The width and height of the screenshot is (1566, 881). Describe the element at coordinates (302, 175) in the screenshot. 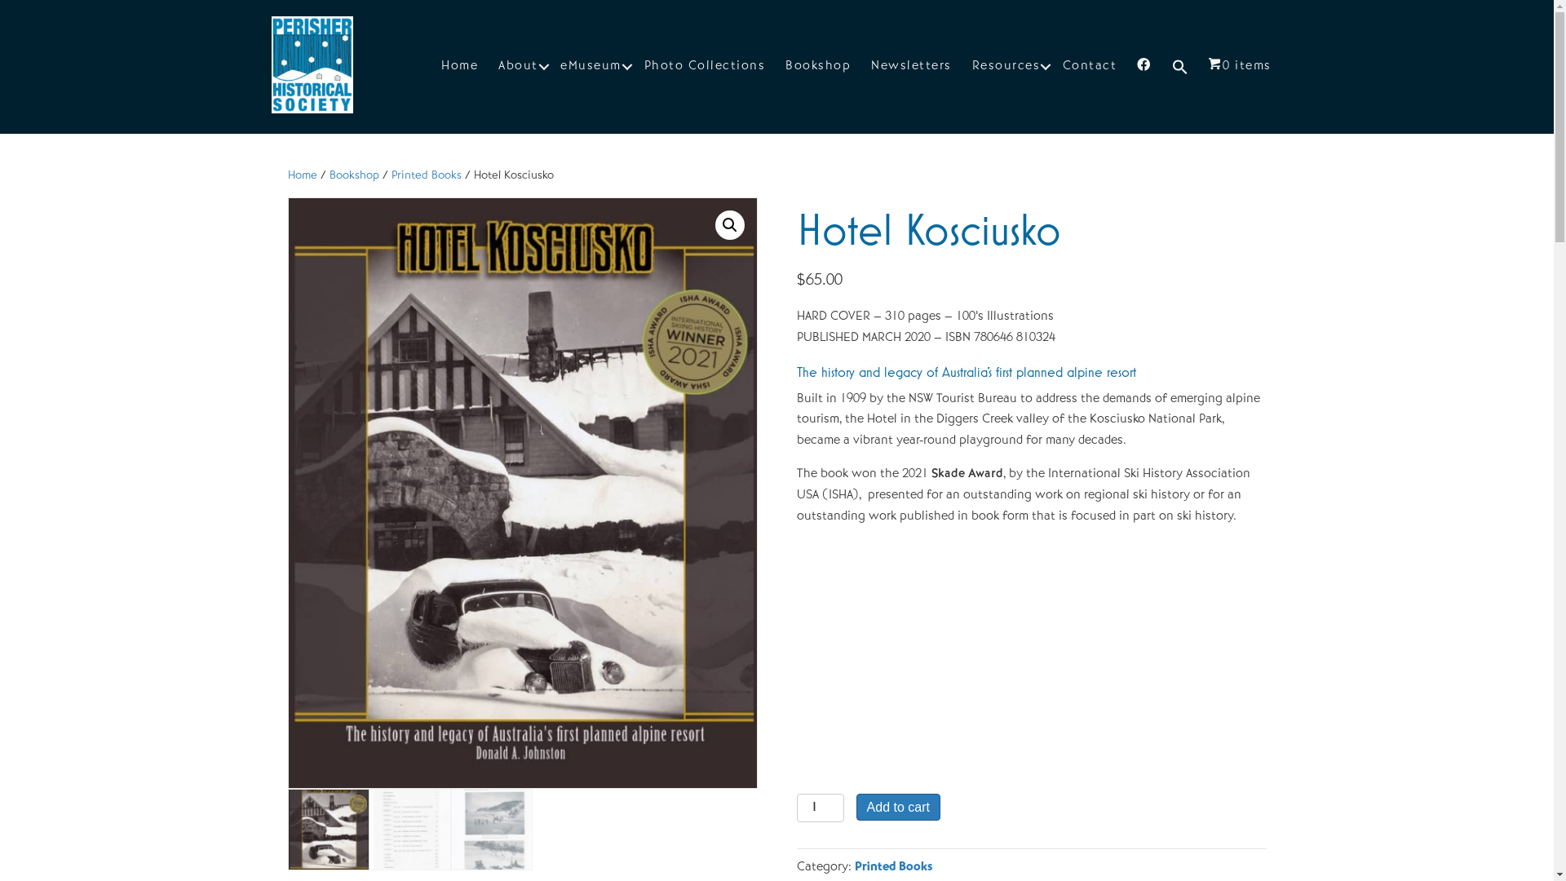

I see `Home` at that location.